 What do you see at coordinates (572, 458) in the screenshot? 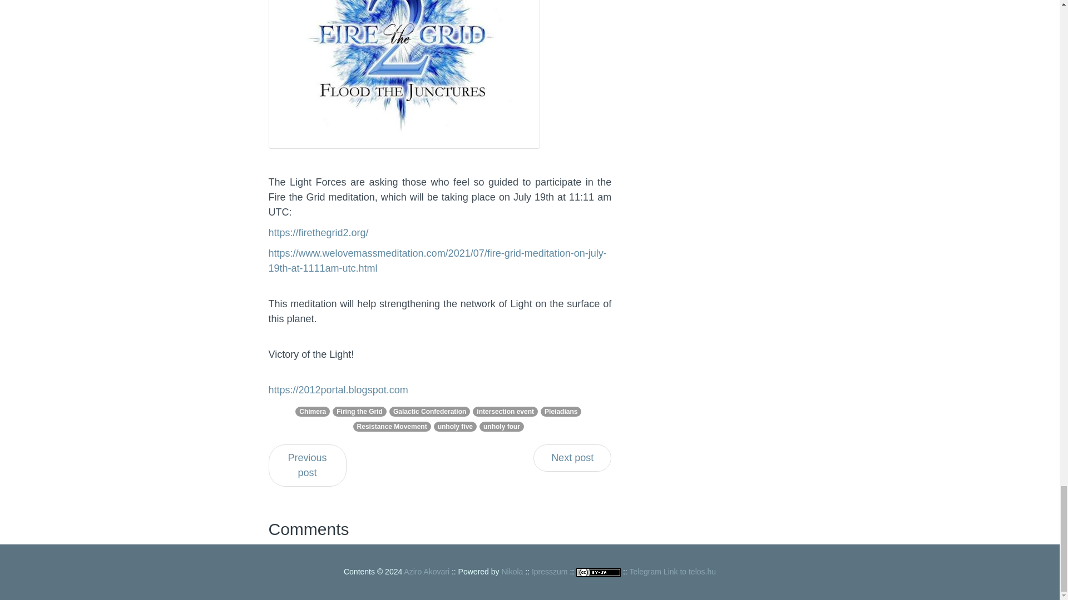
I see `Inflection Point` at bounding box center [572, 458].